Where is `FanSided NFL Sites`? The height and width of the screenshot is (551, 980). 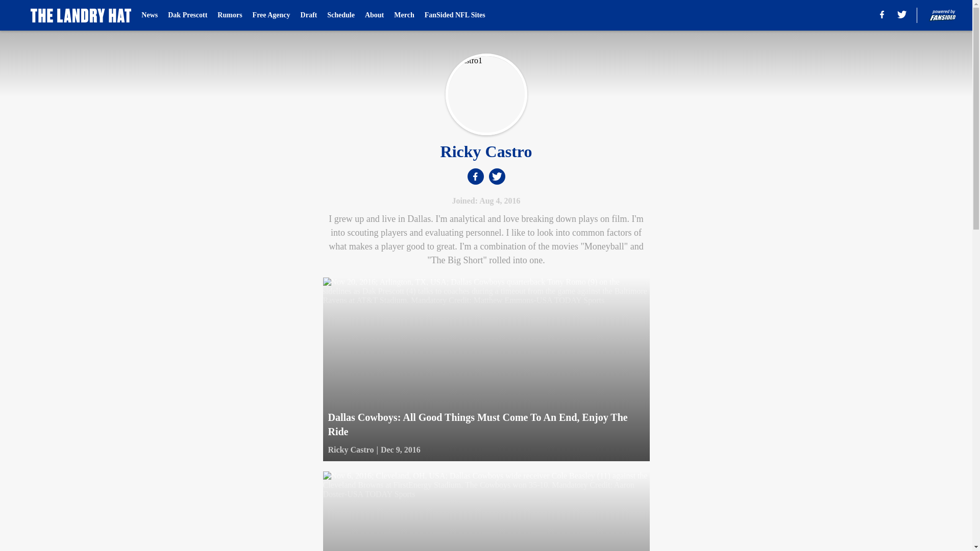
FanSided NFL Sites is located at coordinates (454, 15).